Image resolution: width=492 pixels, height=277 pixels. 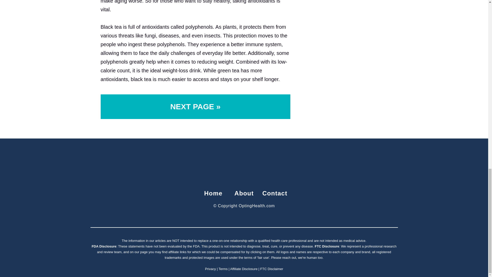 What do you see at coordinates (244, 269) in the screenshot?
I see `Affiliate Disclosure` at bounding box center [244, 269].